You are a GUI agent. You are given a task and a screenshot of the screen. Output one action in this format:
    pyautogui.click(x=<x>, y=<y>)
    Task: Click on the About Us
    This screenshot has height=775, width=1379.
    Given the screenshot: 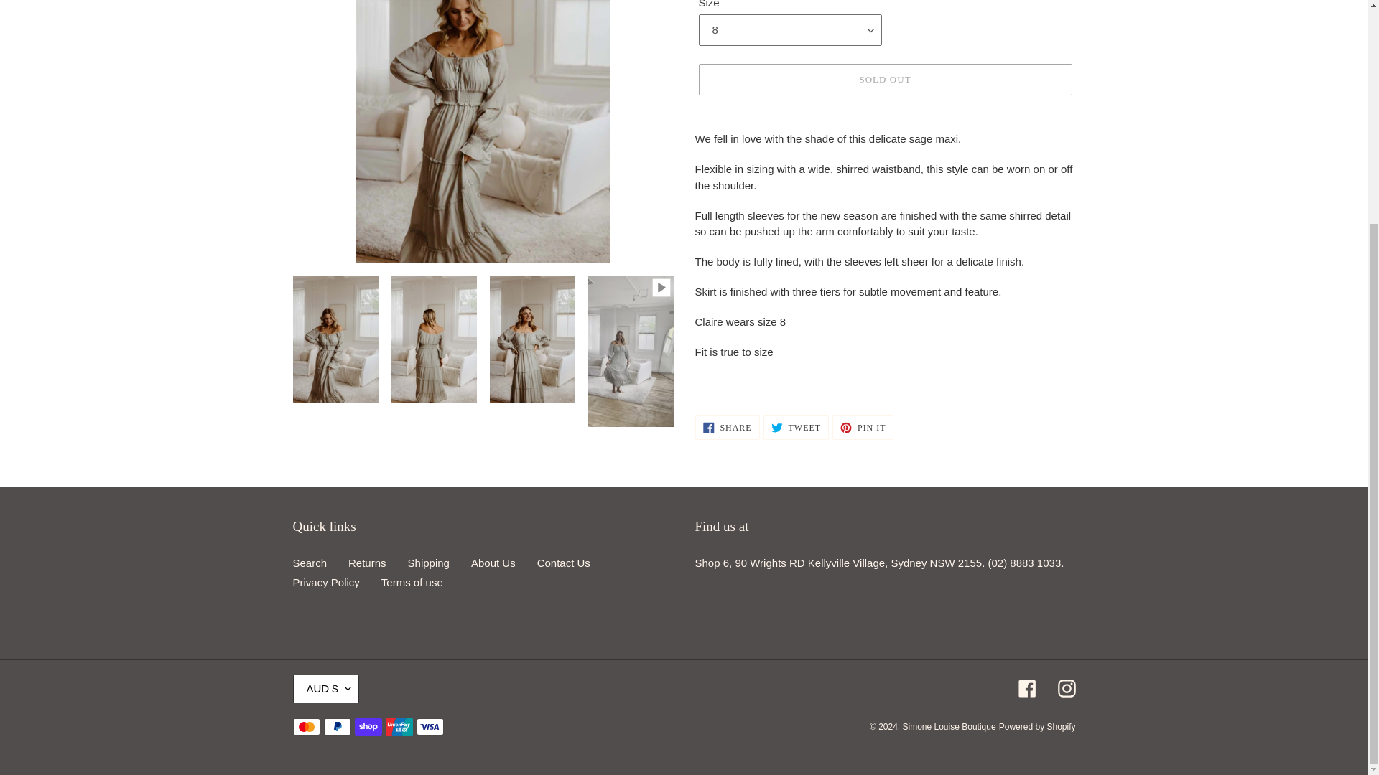 What is the action you would take?
    pyautogui.click(x=326, y=582)
    